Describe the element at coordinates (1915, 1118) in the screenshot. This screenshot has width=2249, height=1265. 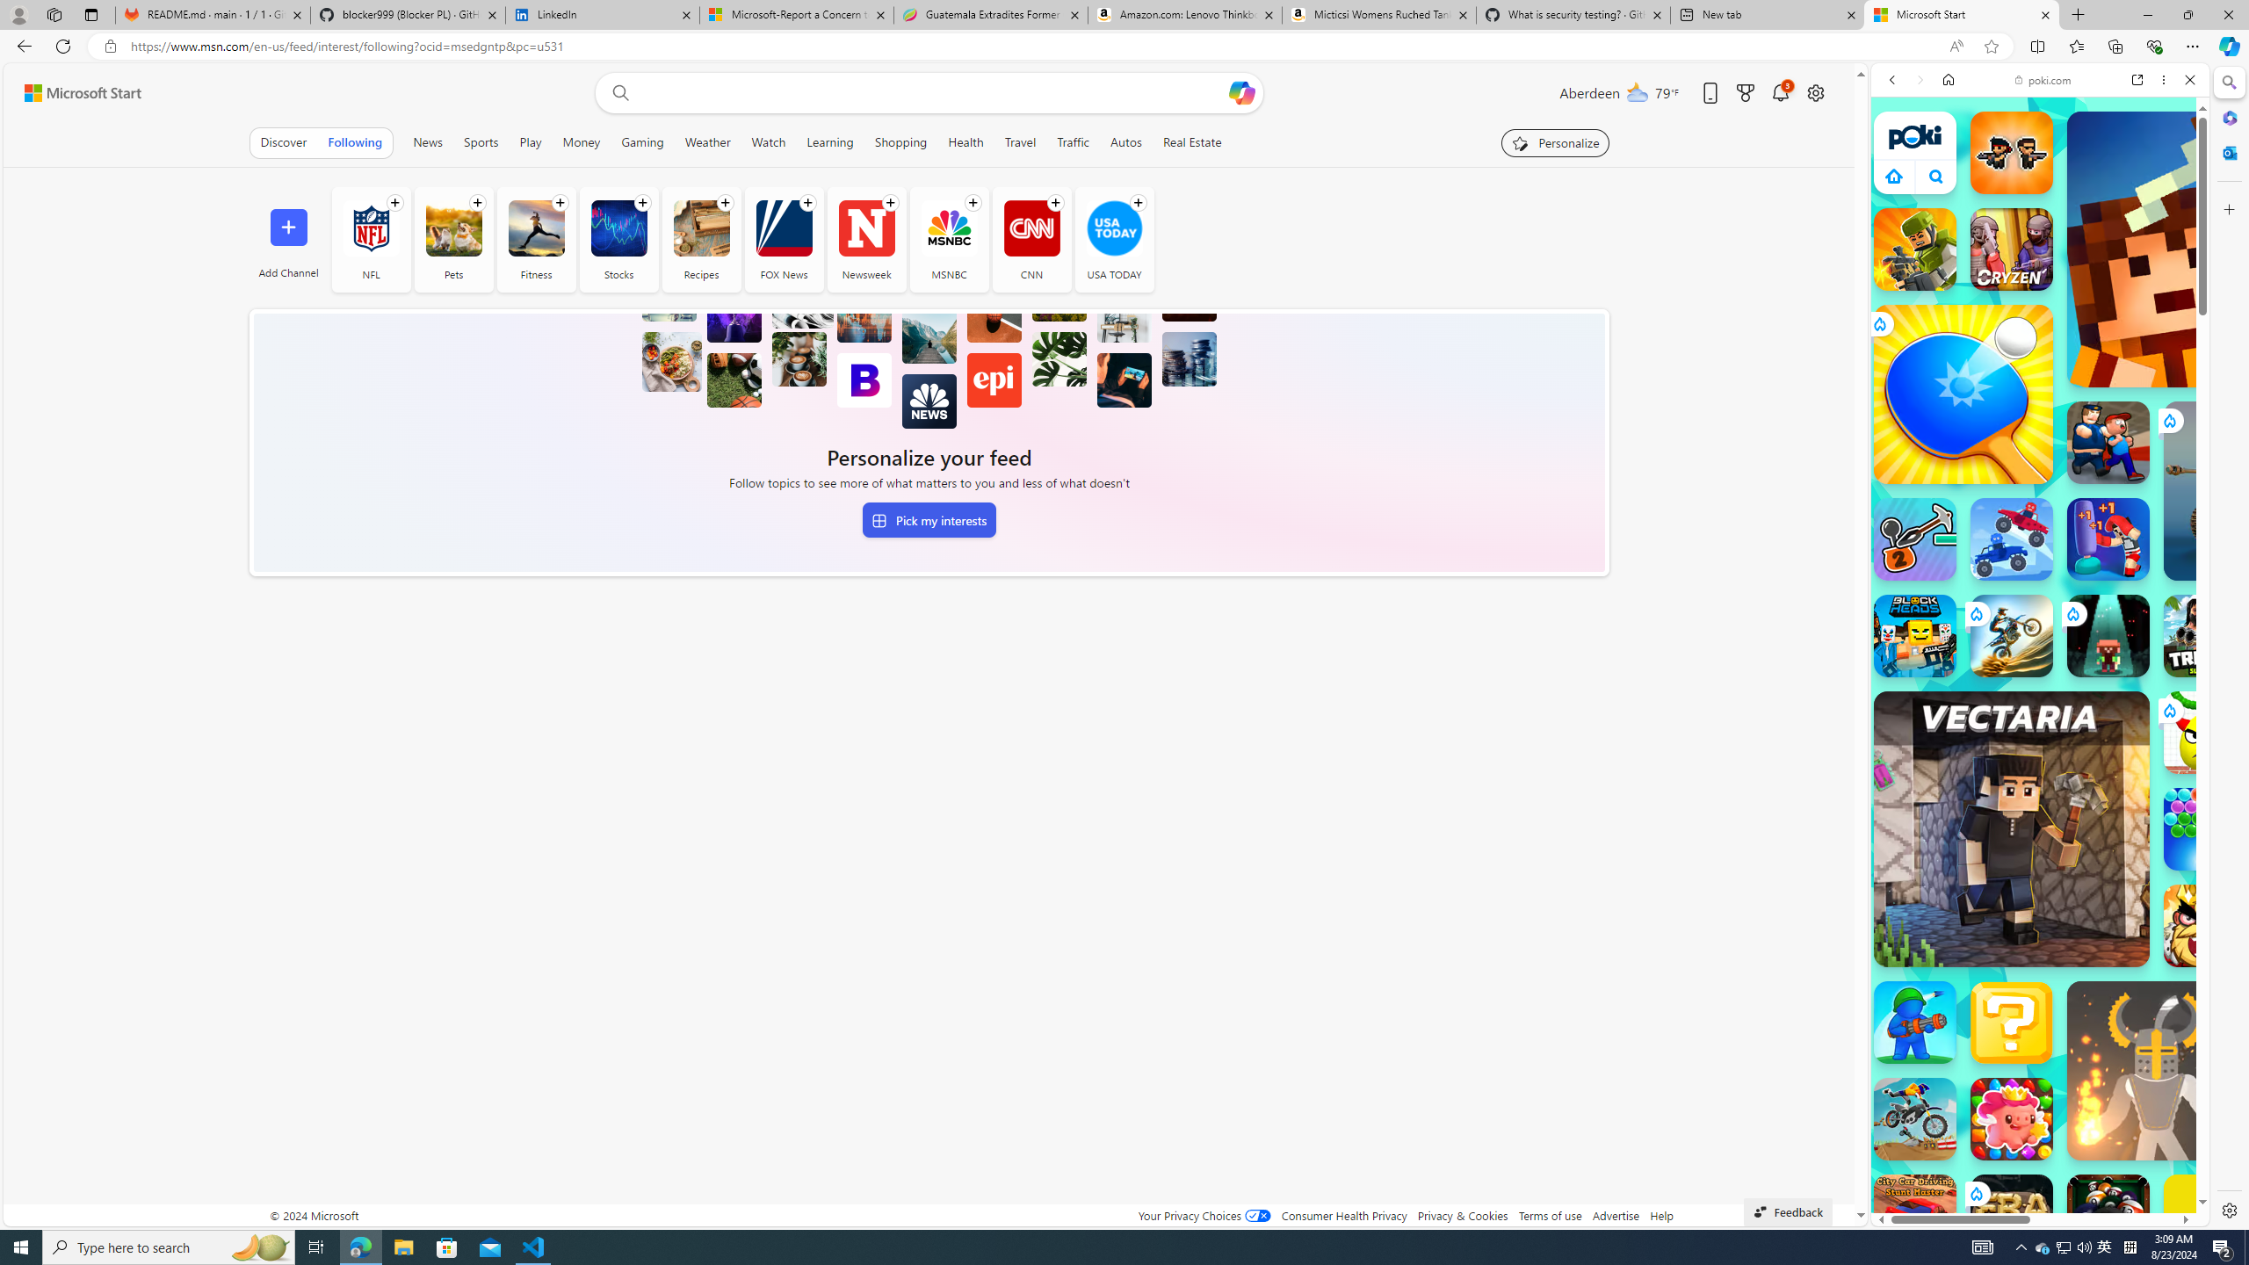
I see `Crazy Bikes Crazy Bikes` at that location.